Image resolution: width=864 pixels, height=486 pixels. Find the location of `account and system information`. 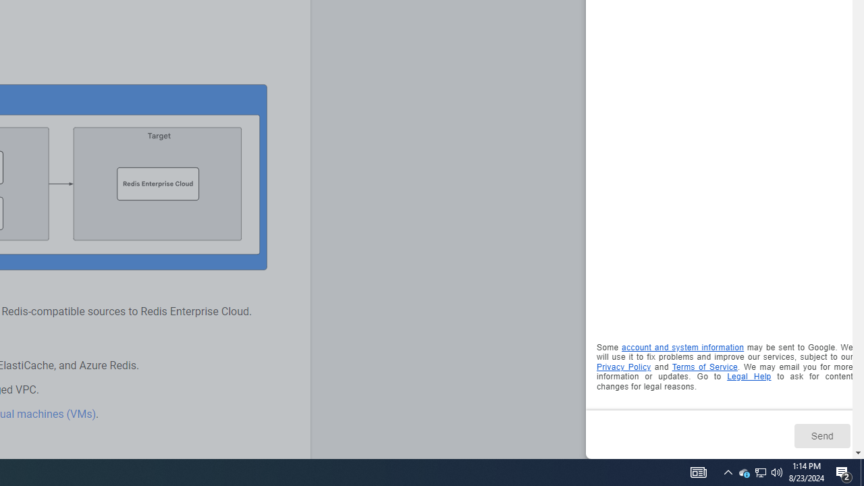

account and system information is located at coordinates (683, 348).